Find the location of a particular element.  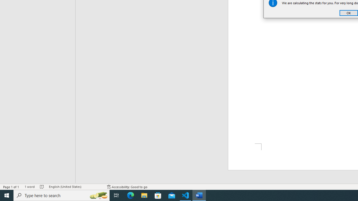

Start is located at coordinates (7, 195).